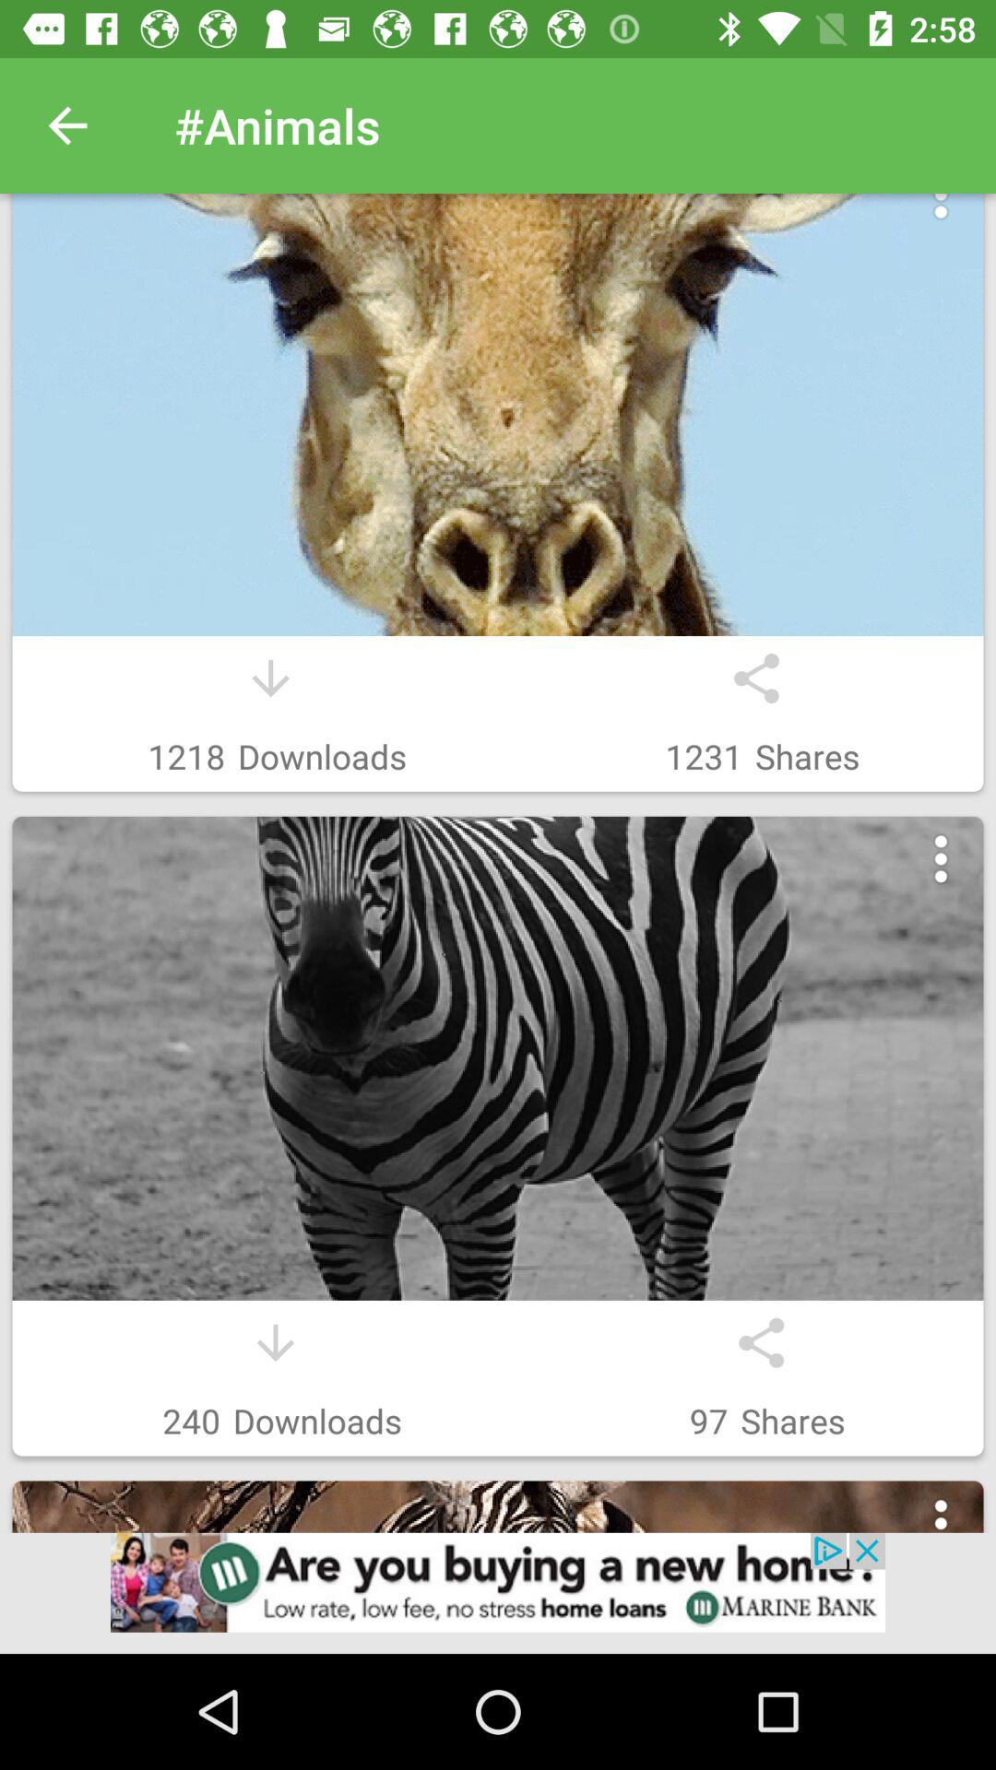 The height and width of the screenshot is (1770, 996). What do you see at coordinates (941, 1523) in the screenshot?
I see `open more information` at bounding box center [941, 1523].